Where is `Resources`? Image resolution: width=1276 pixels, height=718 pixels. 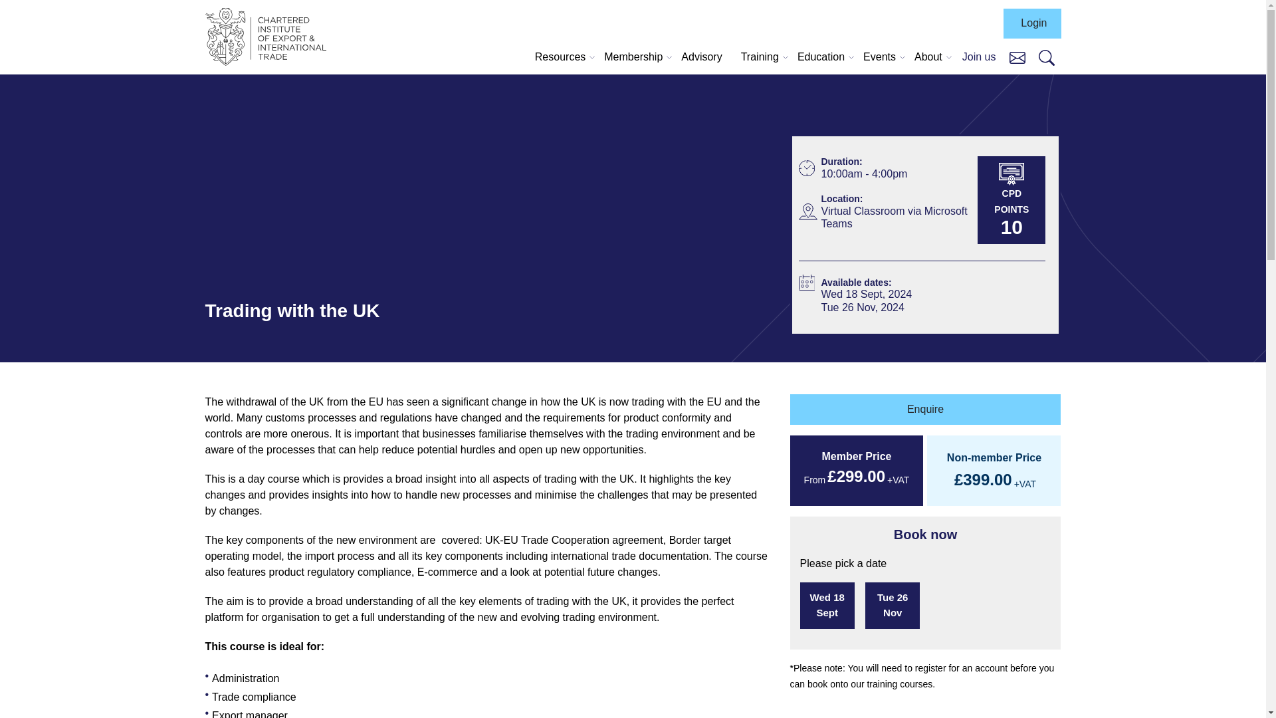
Resources is located at coordinates (560, 57).